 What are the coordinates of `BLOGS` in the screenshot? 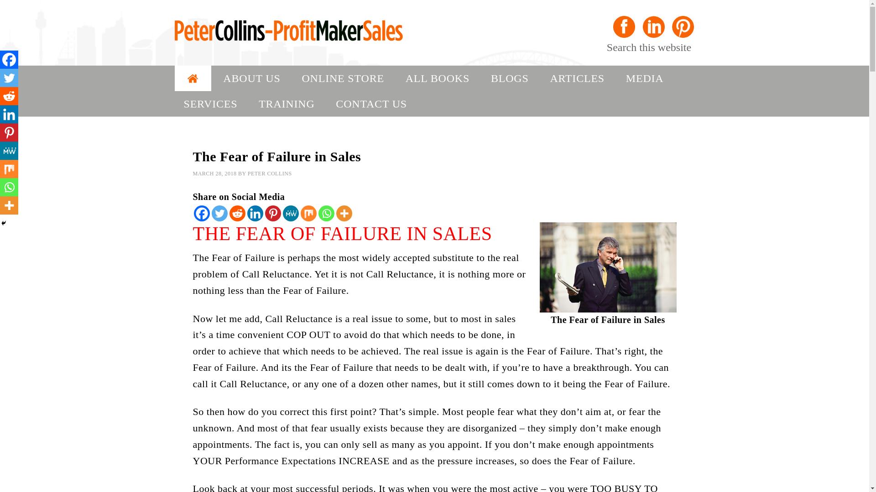 It's located at (510, 78).